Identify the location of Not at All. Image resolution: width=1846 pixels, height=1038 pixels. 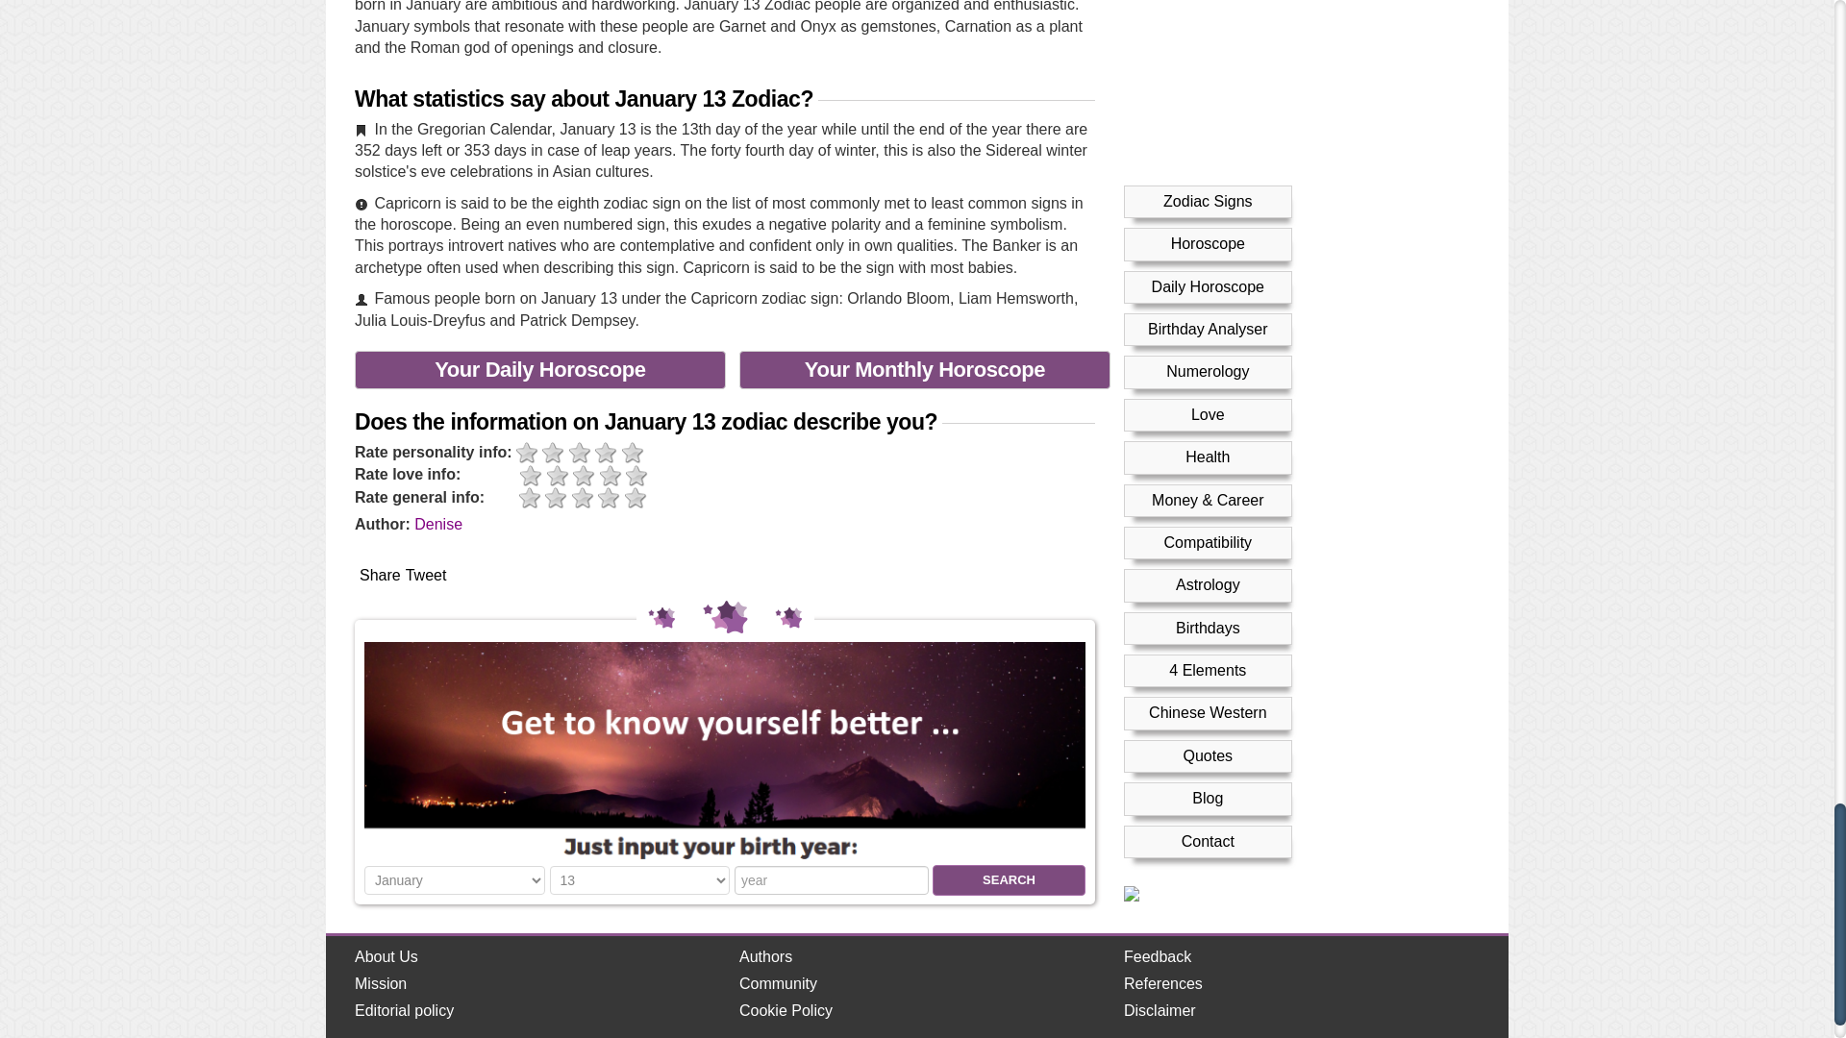
(531, 475).